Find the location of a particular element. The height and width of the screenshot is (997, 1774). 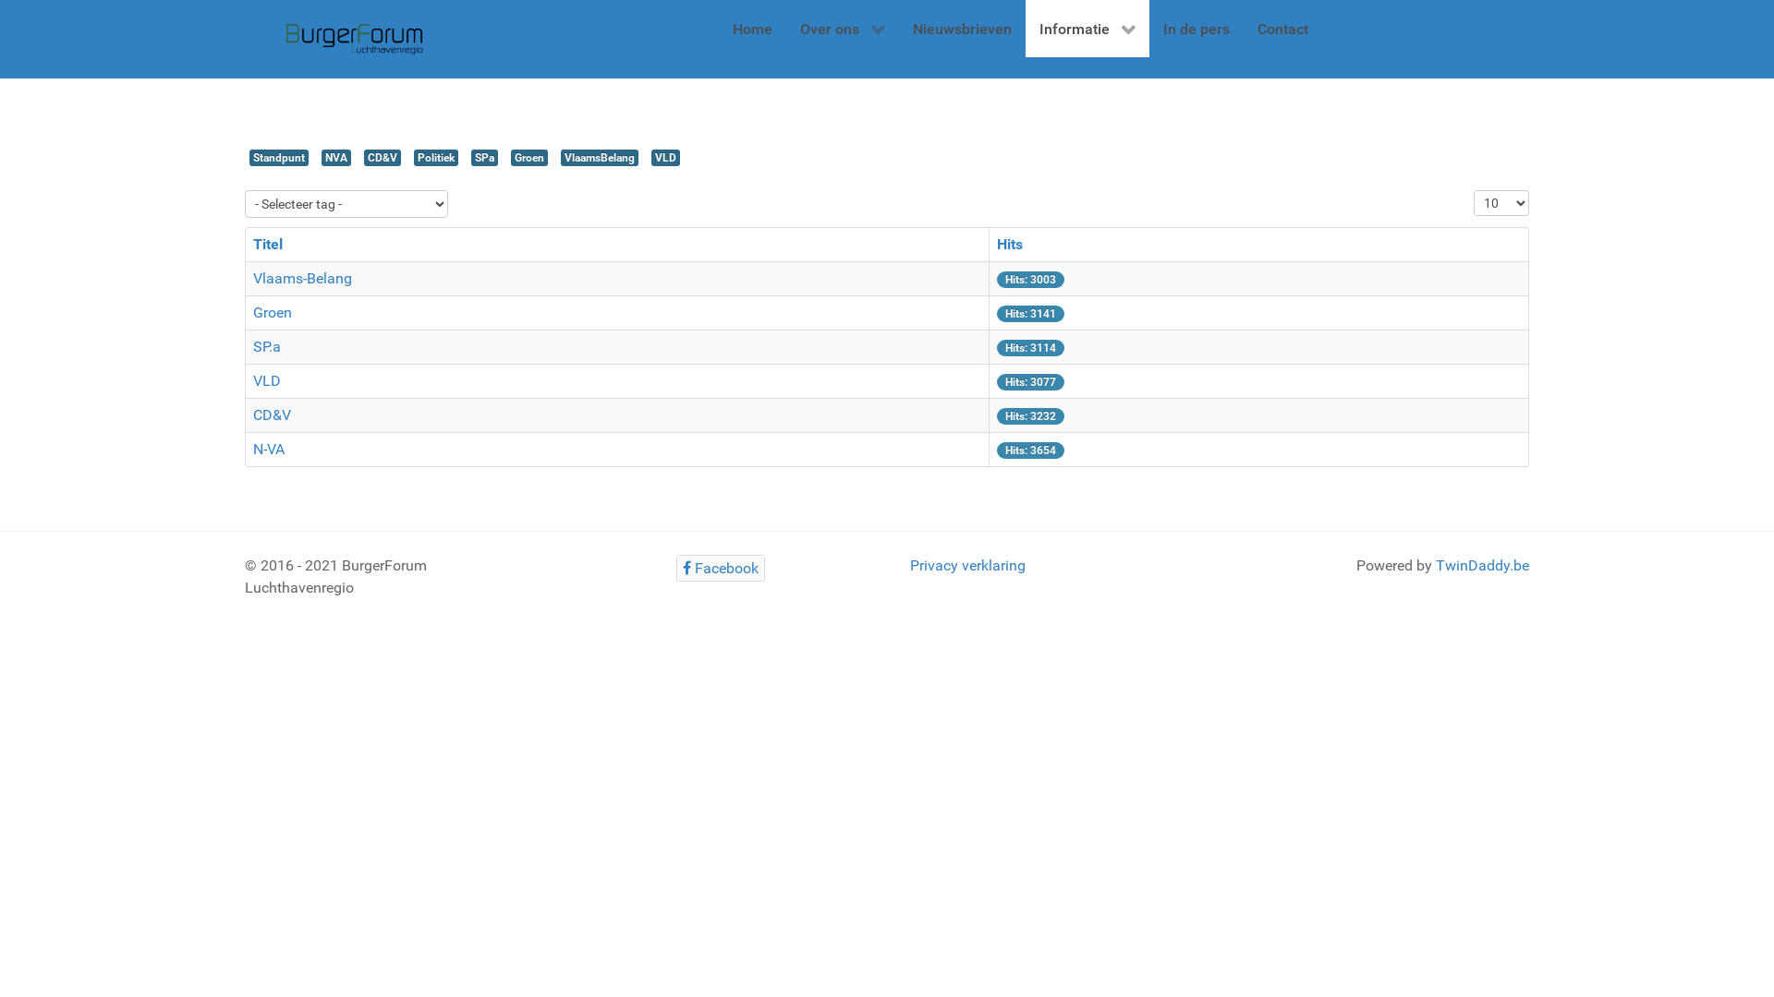

Facebook is located at coordinates (721, 569).